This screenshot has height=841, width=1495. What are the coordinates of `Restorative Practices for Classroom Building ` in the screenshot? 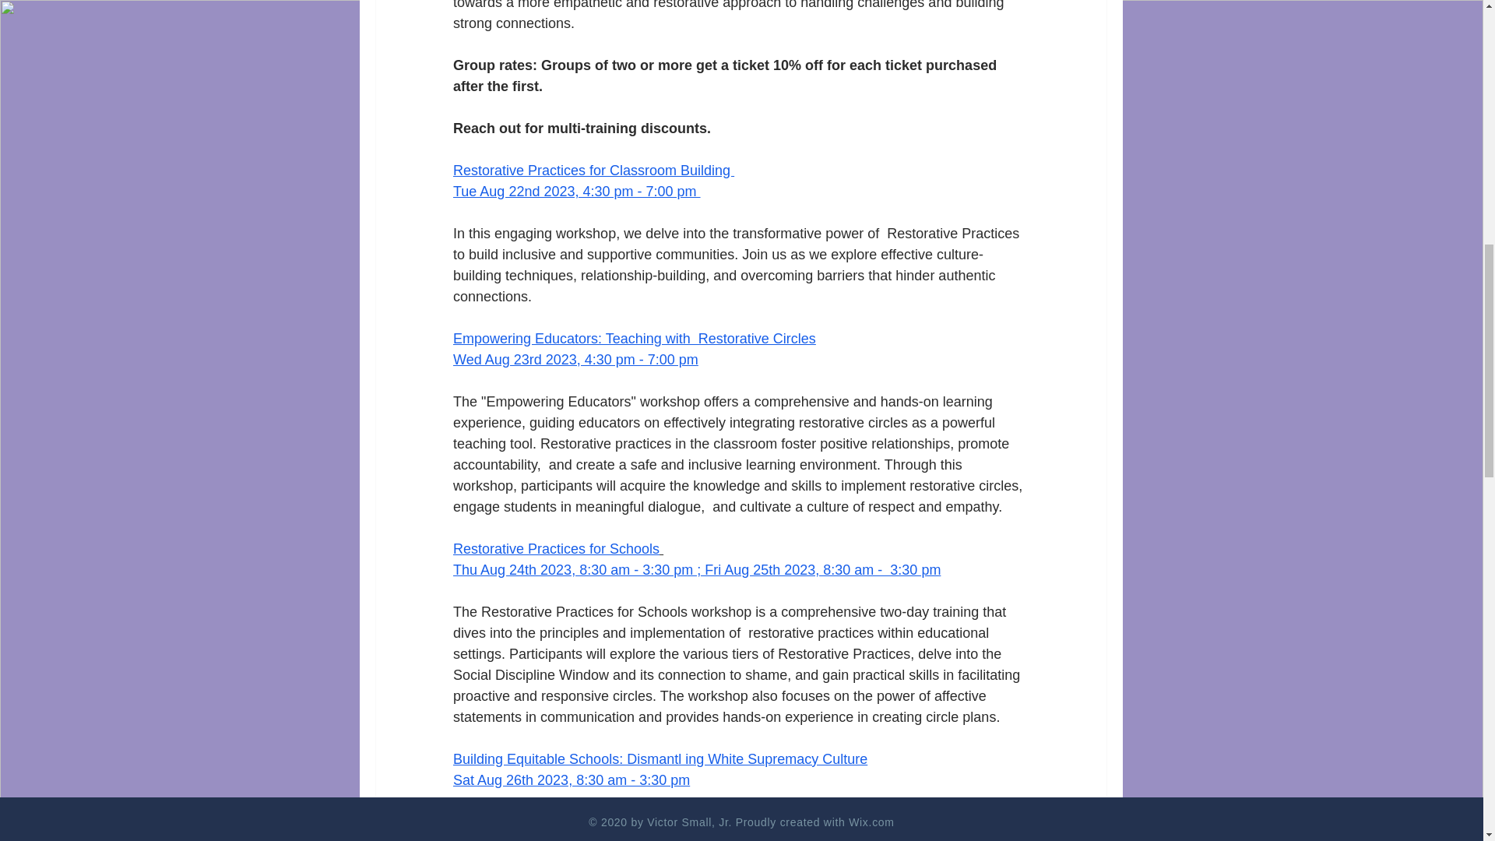 It's located at (593, 170).